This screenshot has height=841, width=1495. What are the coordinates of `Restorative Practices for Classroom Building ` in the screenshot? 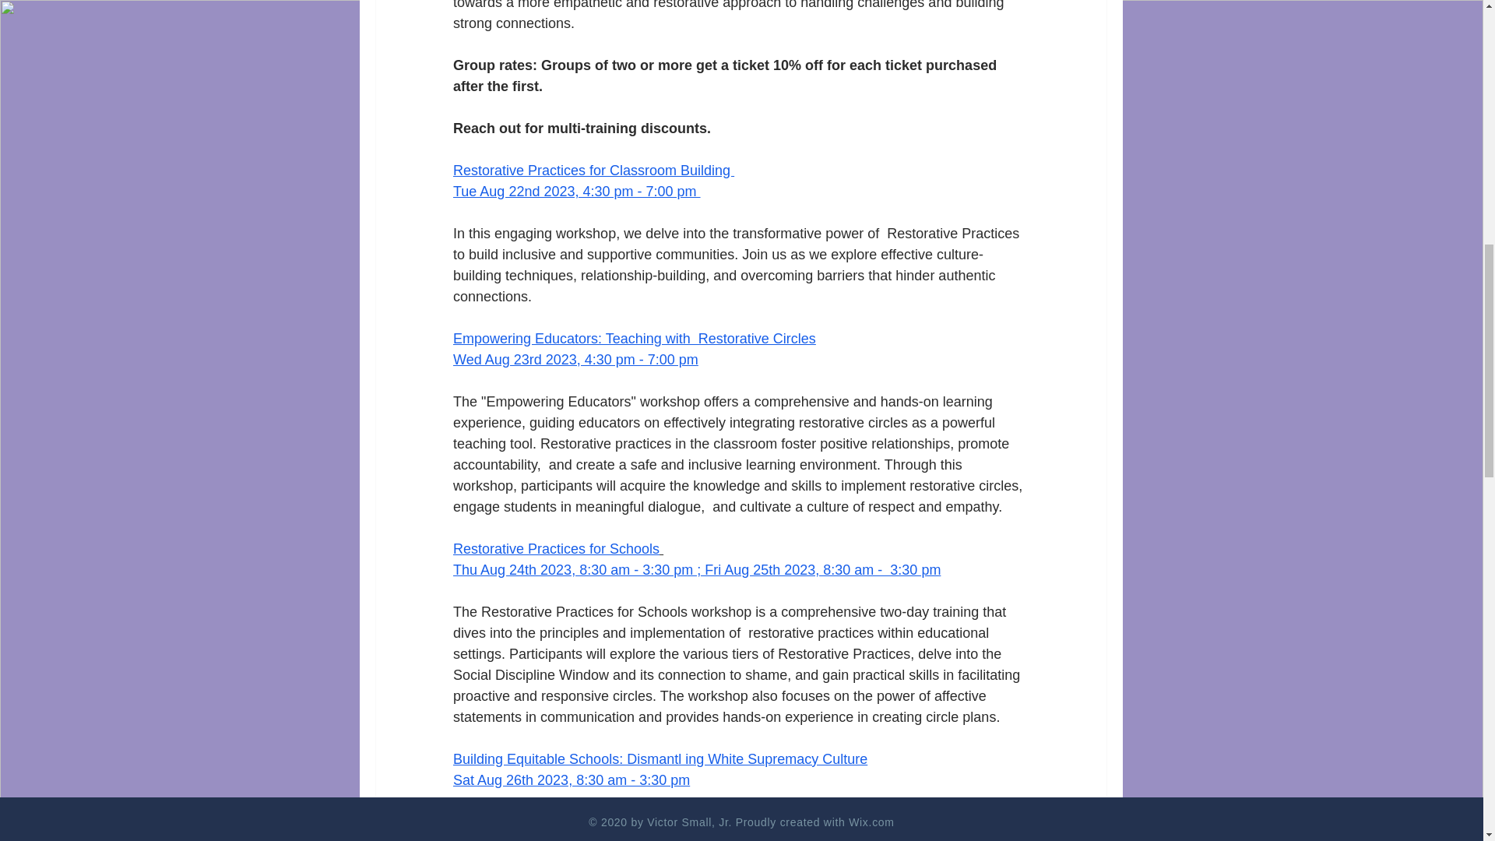 It's located at (593, 170).